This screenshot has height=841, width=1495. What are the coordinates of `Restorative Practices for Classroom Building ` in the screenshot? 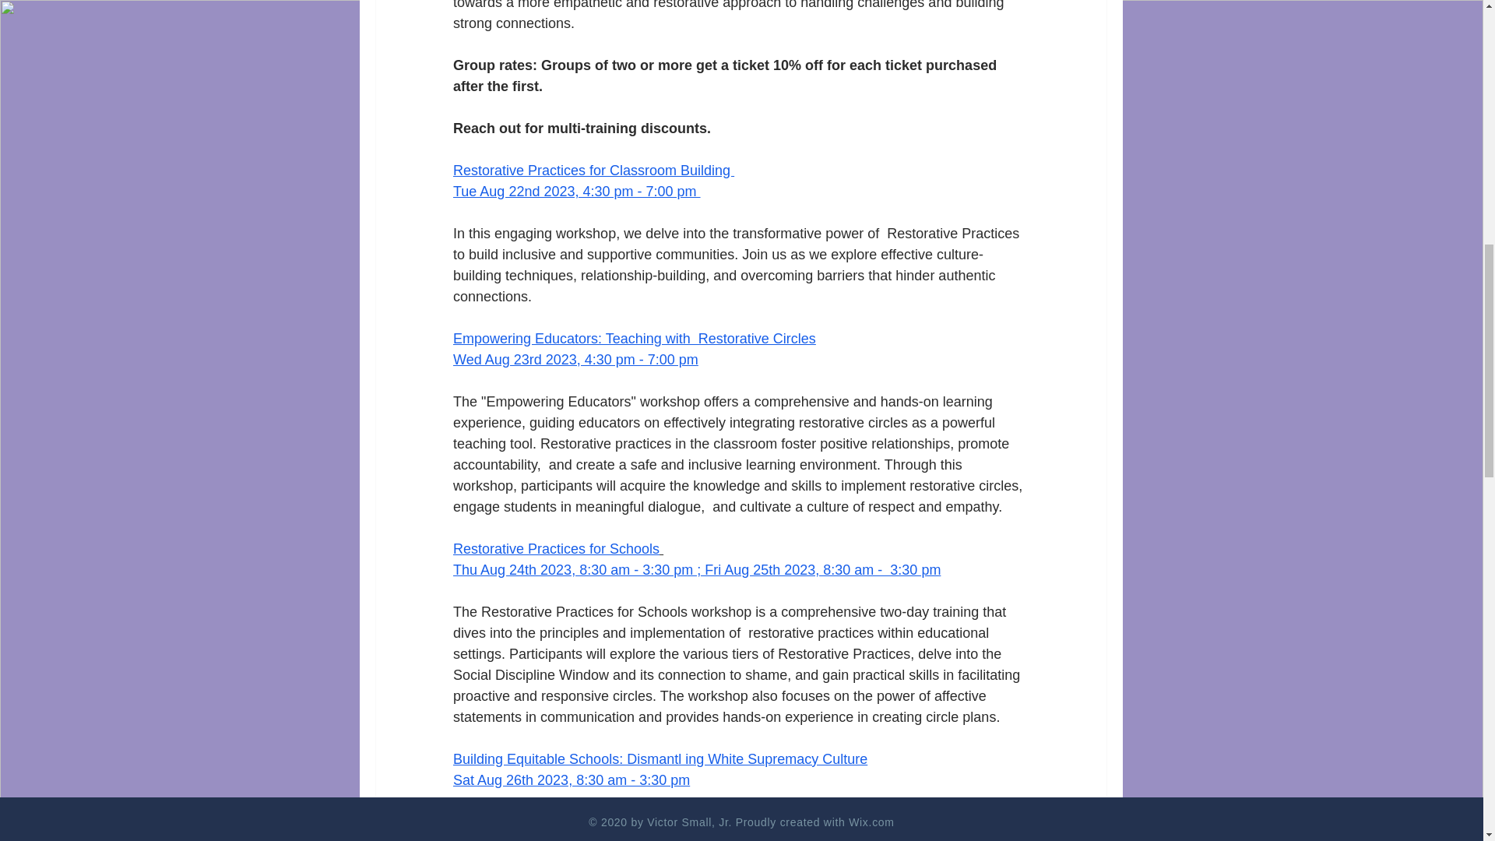 It's located at (593, 170).